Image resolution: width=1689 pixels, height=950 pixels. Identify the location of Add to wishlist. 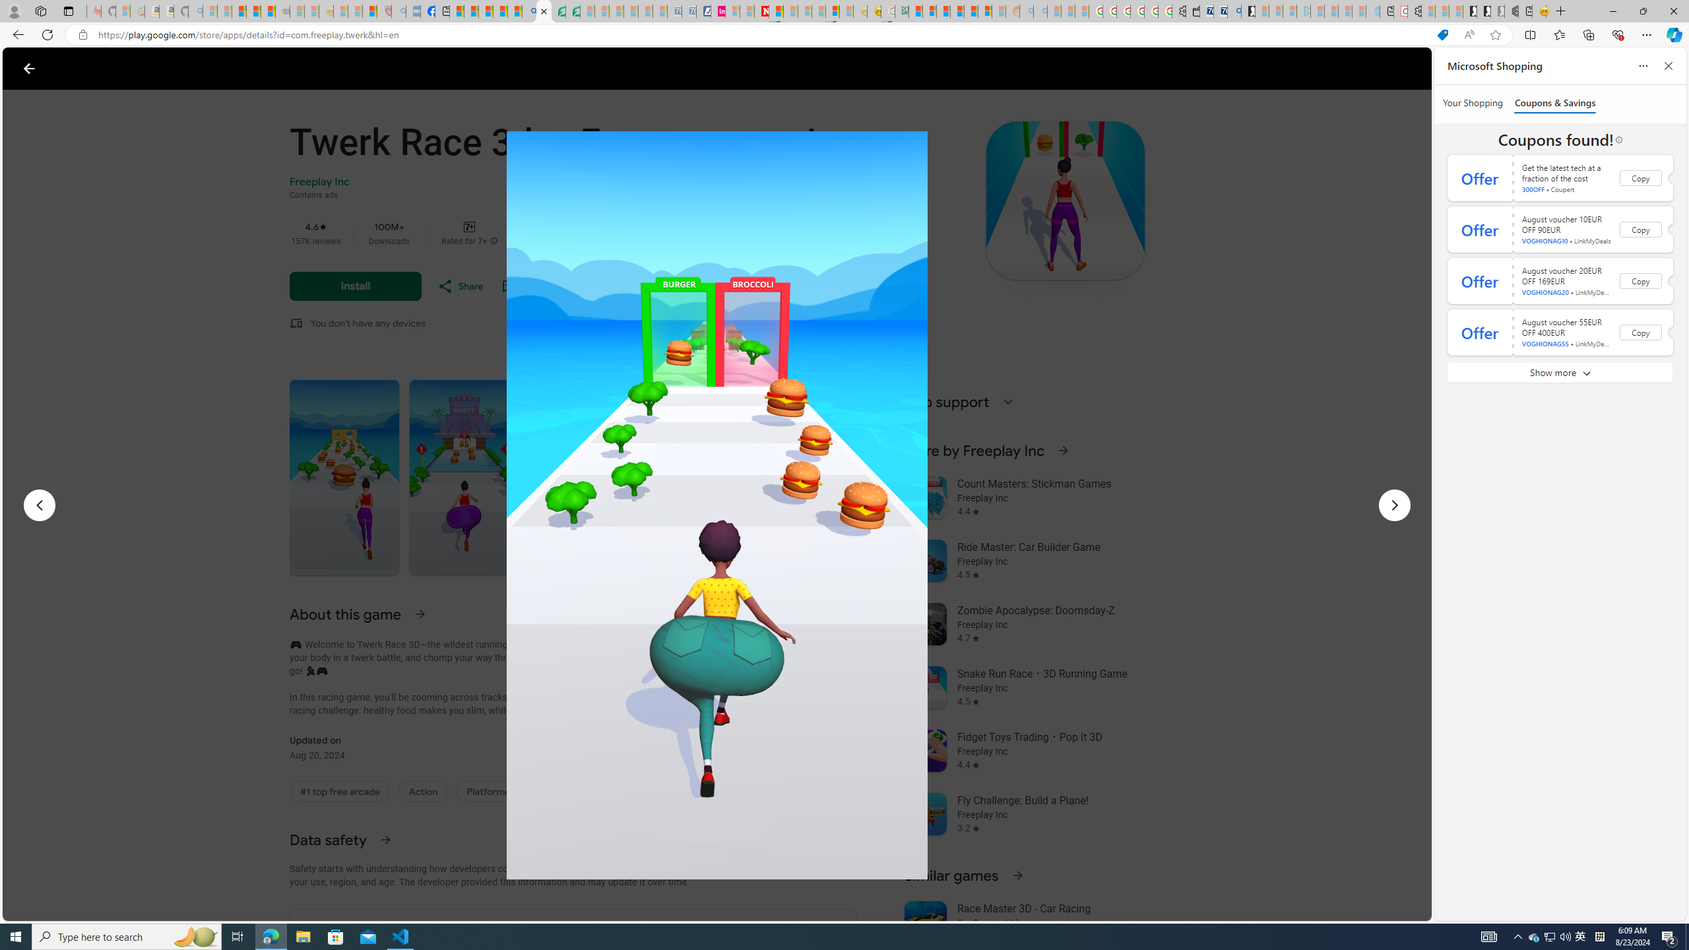
(542, 286).